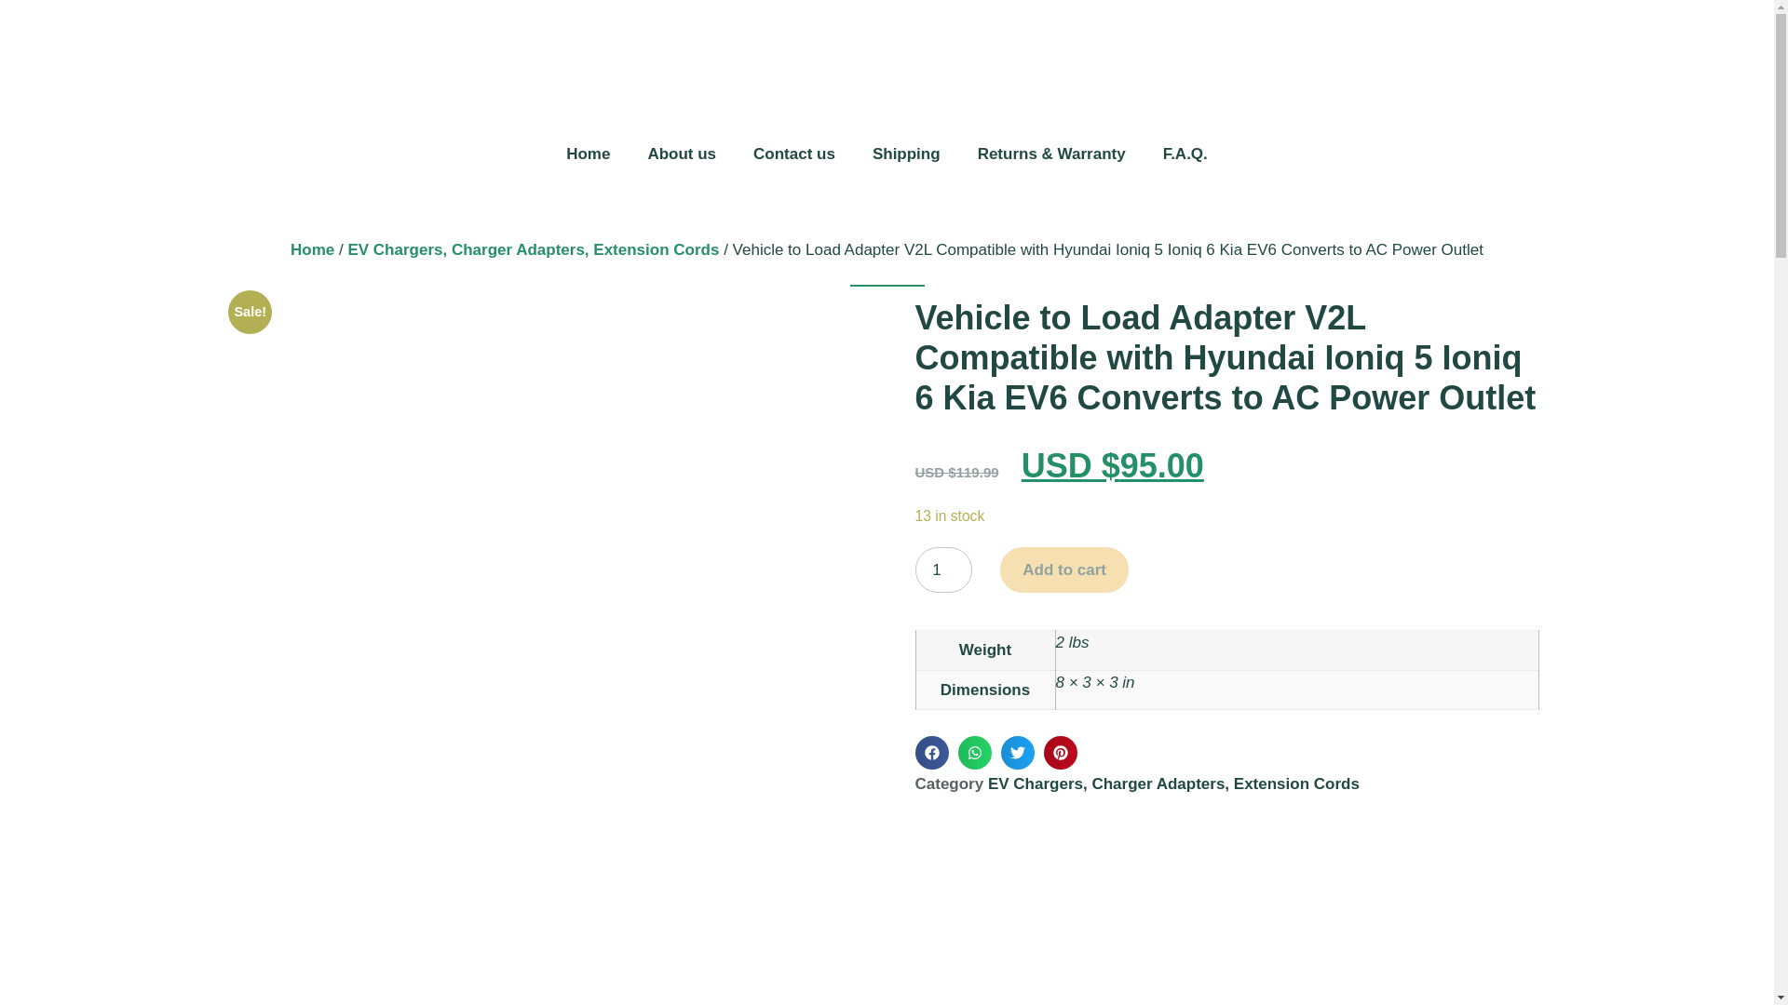  Describe the element at coordinates (1173, 784) in the screenshot. I see `EV Chargers, Charger Adapters, Extension Cords` at that location.